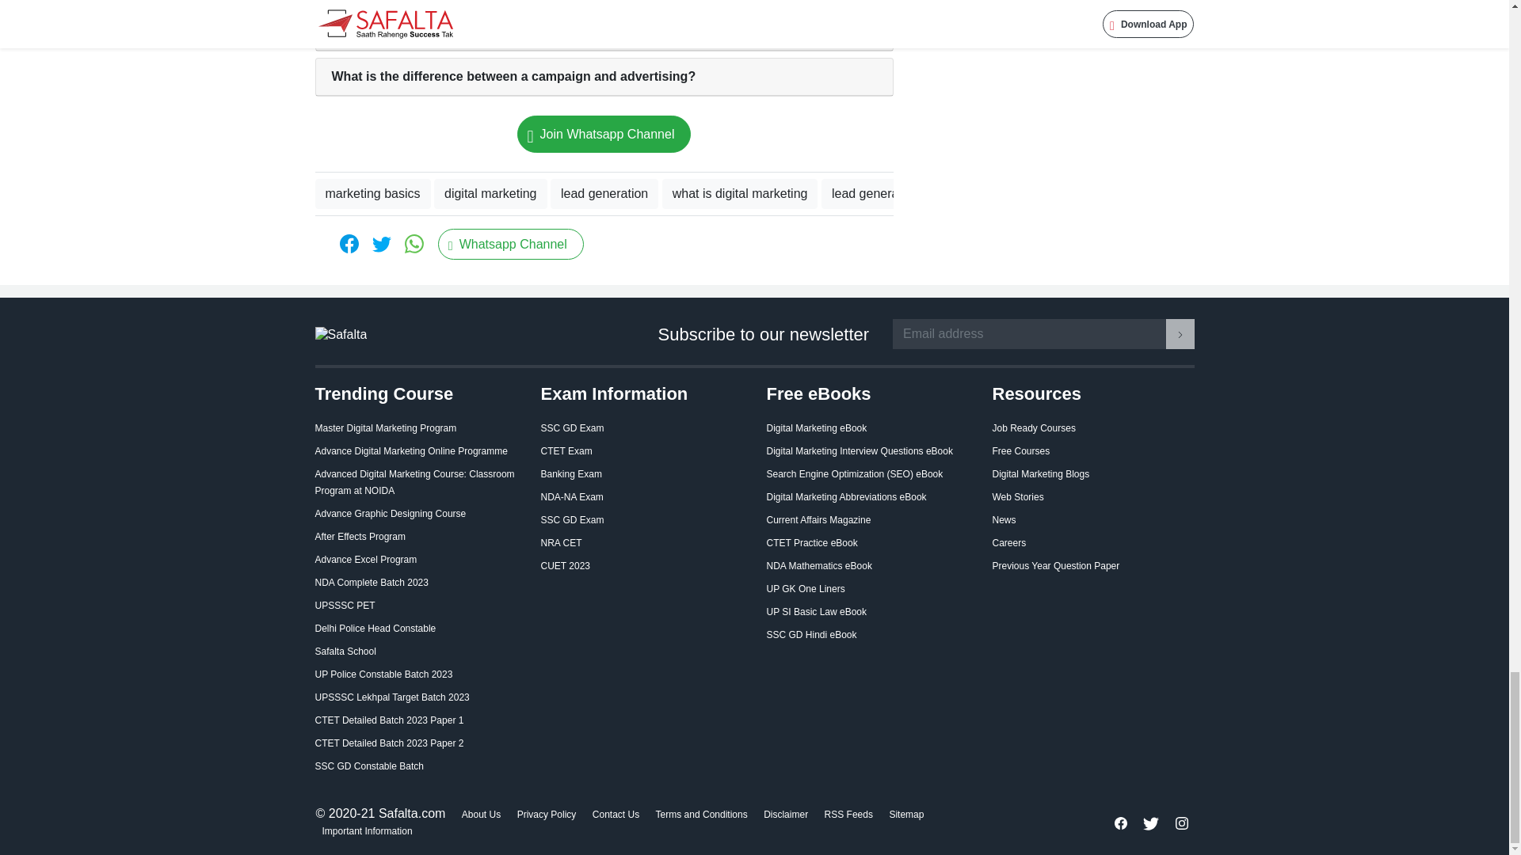 This screenshot has height=855, width=1521. What do you see at coordinates (604, 193) in the screenshot?
I see `lead generation` at bounding box center [604, 193].